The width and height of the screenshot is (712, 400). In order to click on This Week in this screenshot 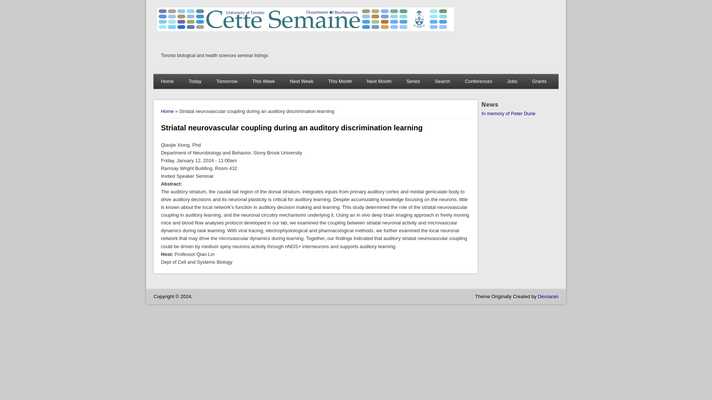, I will do `click(263, 81)`.